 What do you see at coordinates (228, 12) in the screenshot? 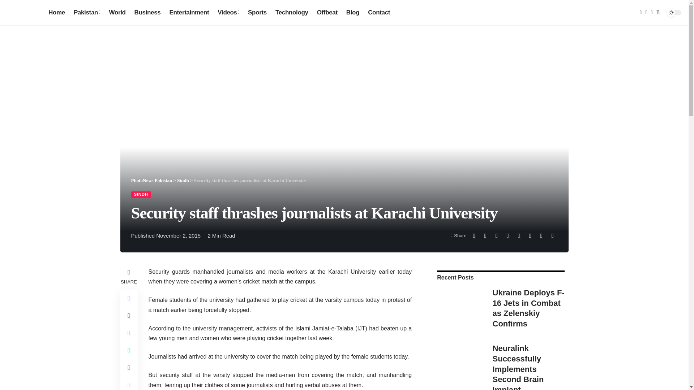
I see `Videos` at bounding box center [228, 12].